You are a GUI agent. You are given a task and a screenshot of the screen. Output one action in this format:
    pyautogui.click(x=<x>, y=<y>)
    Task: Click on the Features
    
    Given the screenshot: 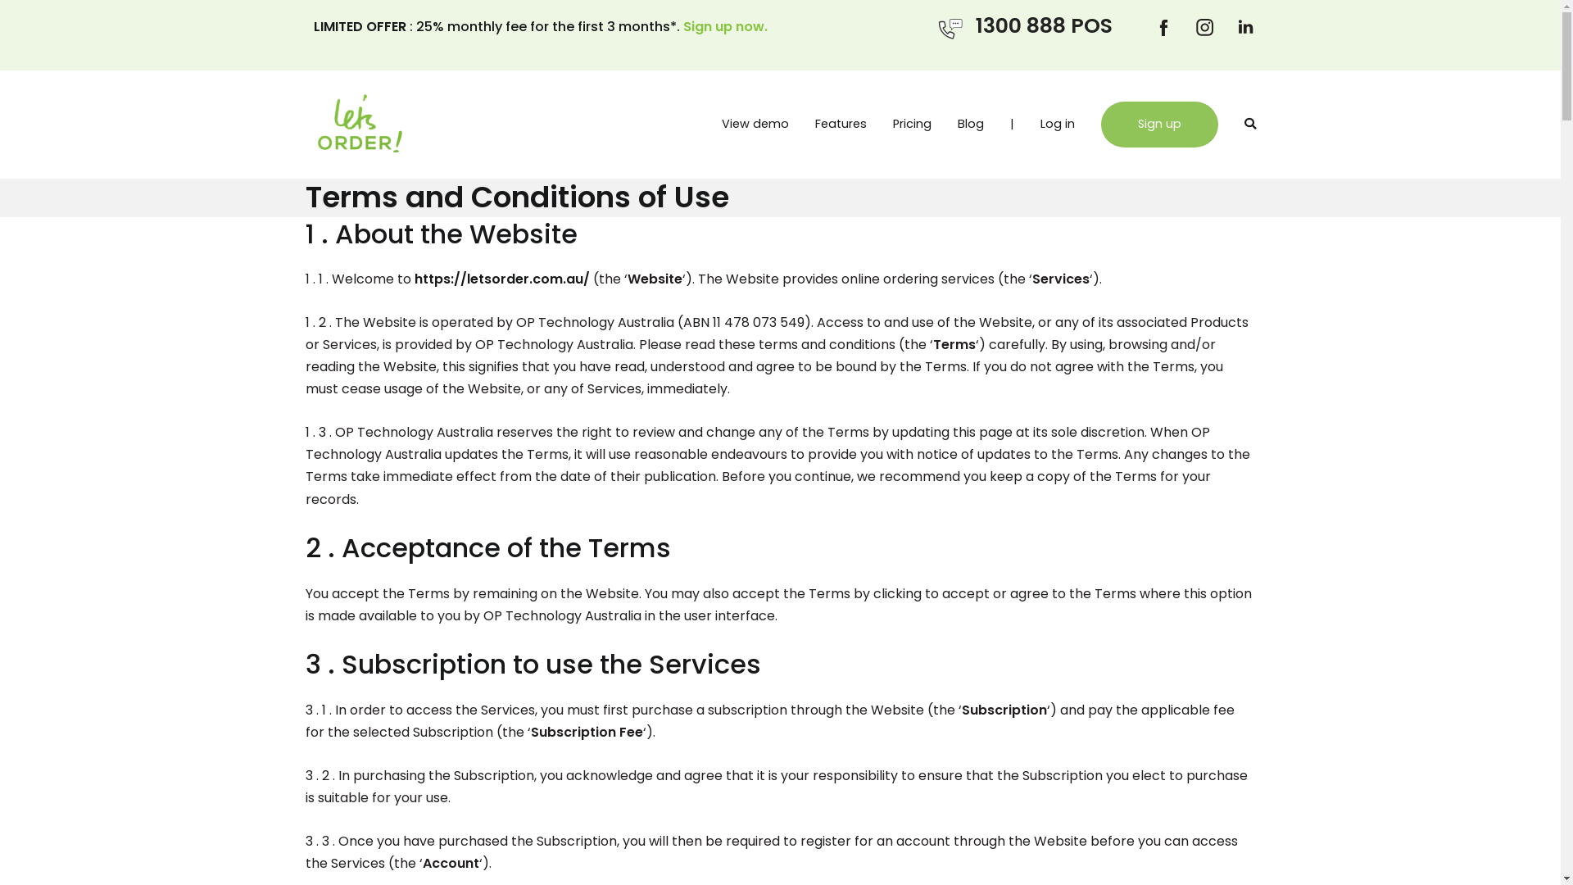 What is the action you would take?
    pyautogui.click(x=841, y=125)
    